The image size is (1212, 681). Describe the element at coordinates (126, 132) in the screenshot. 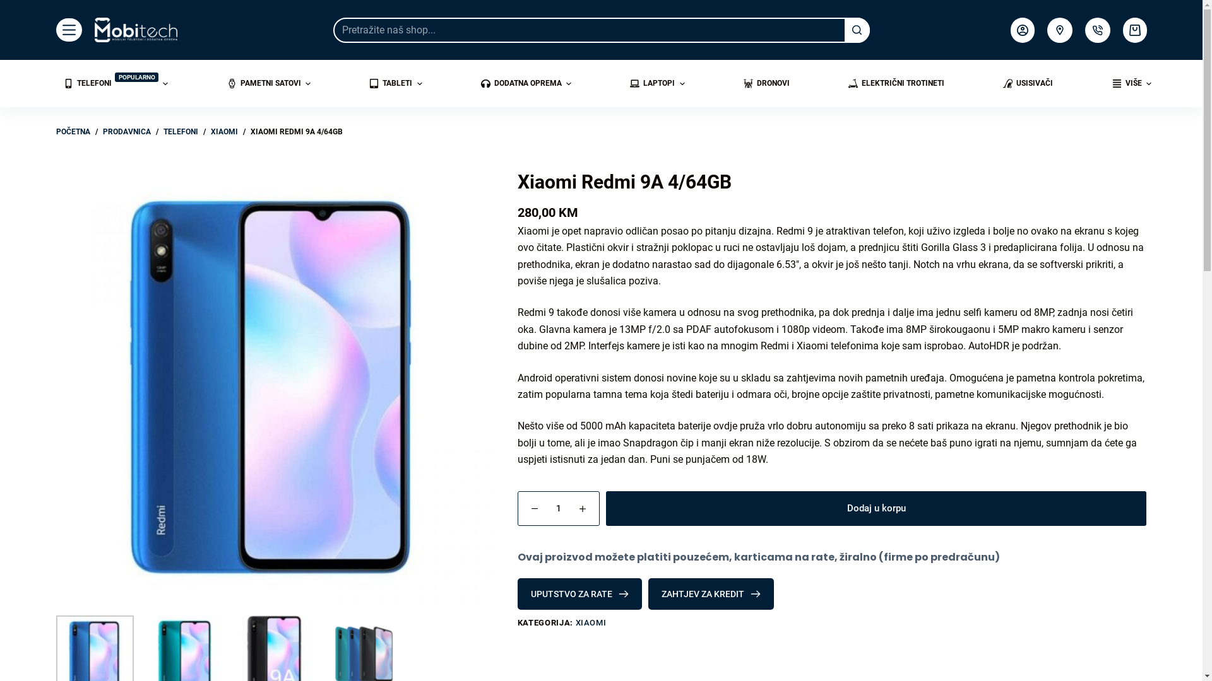

I see `PRODAVNICA` at that location.